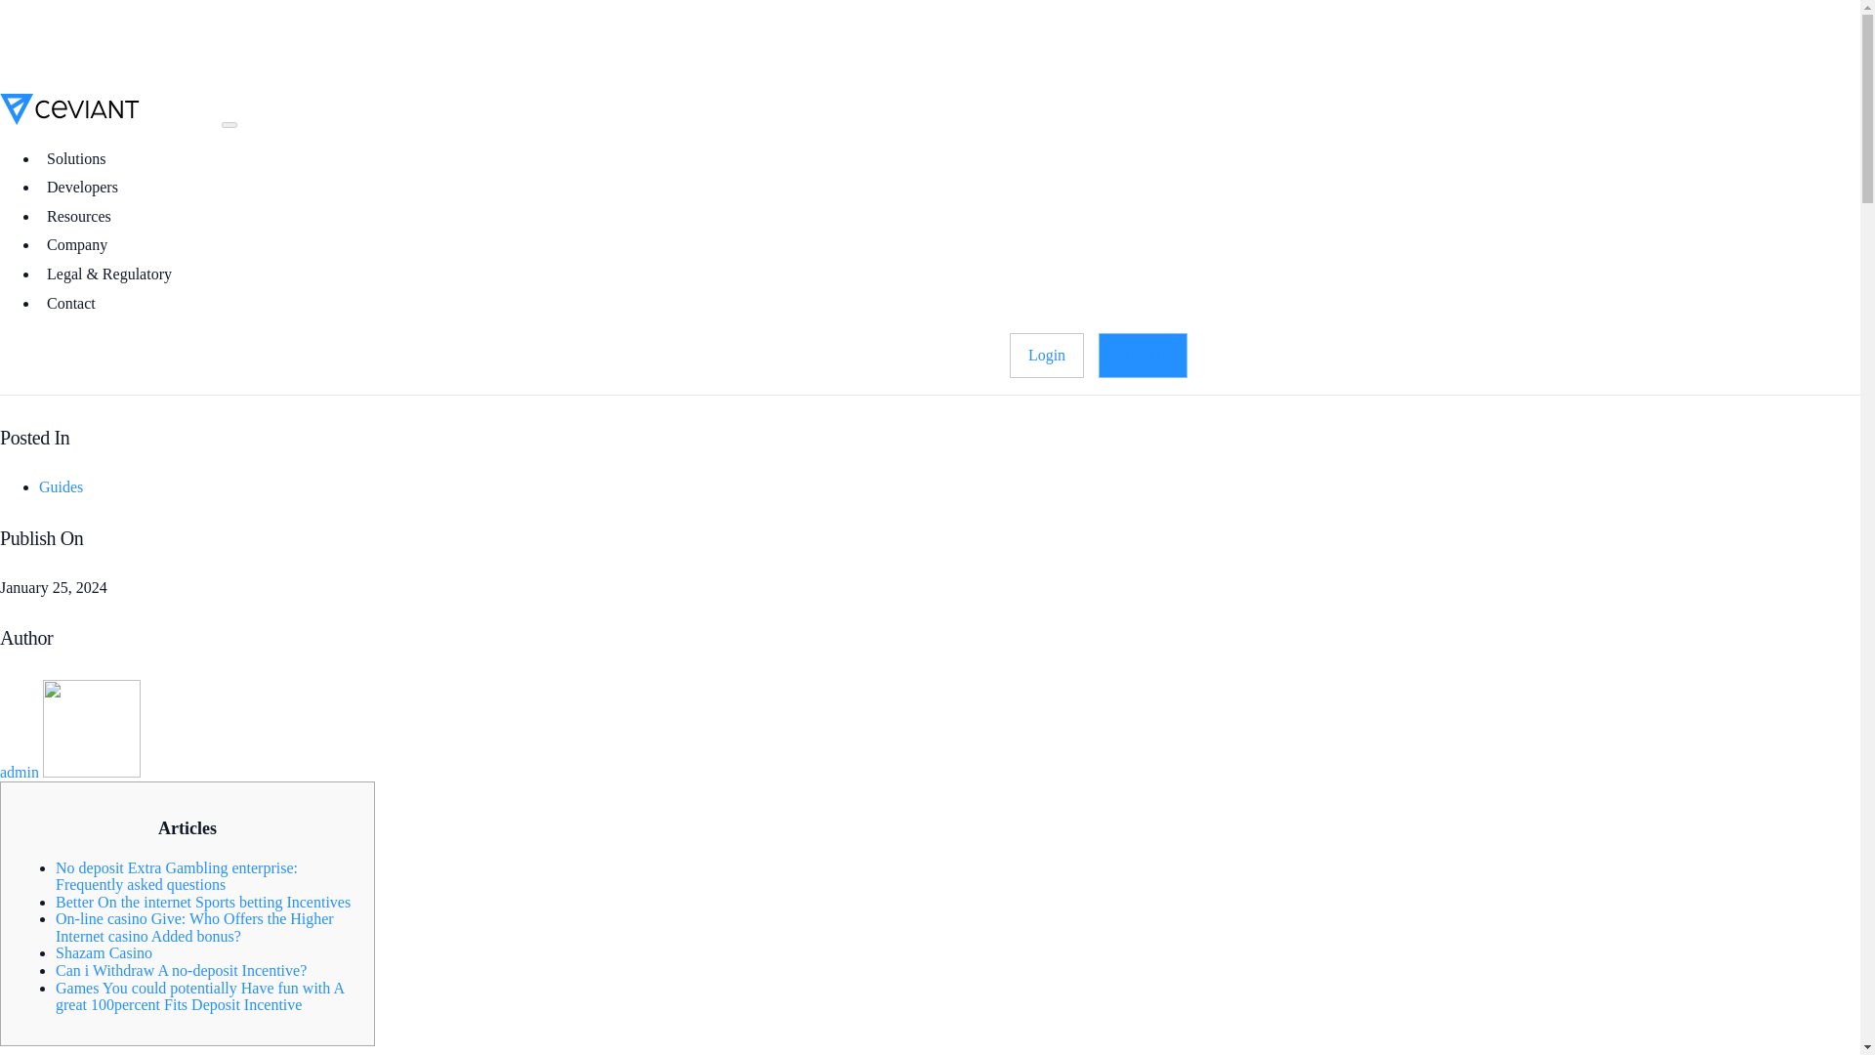 The width and height of the screenshot is (1875, 1055). What do you see at coordinates (203, 902) in the screenshot?
I see `Better On the internet Sports betting Incentives` at bounding box center [203, 902].